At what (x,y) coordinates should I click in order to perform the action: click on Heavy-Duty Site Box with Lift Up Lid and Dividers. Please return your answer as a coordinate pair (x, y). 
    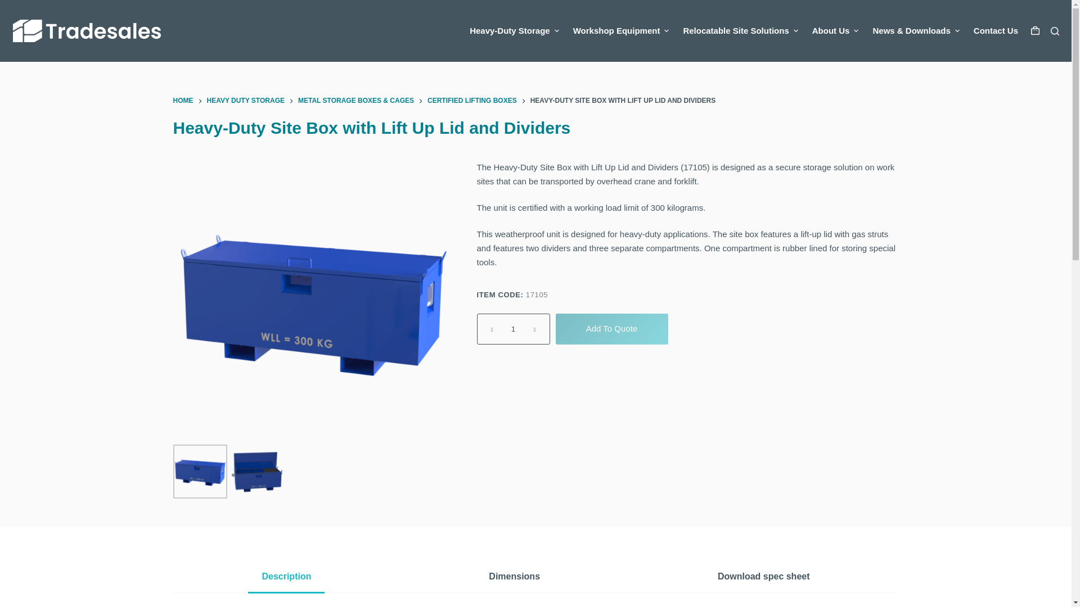
    Looking at the image, I should click on (535, 128).